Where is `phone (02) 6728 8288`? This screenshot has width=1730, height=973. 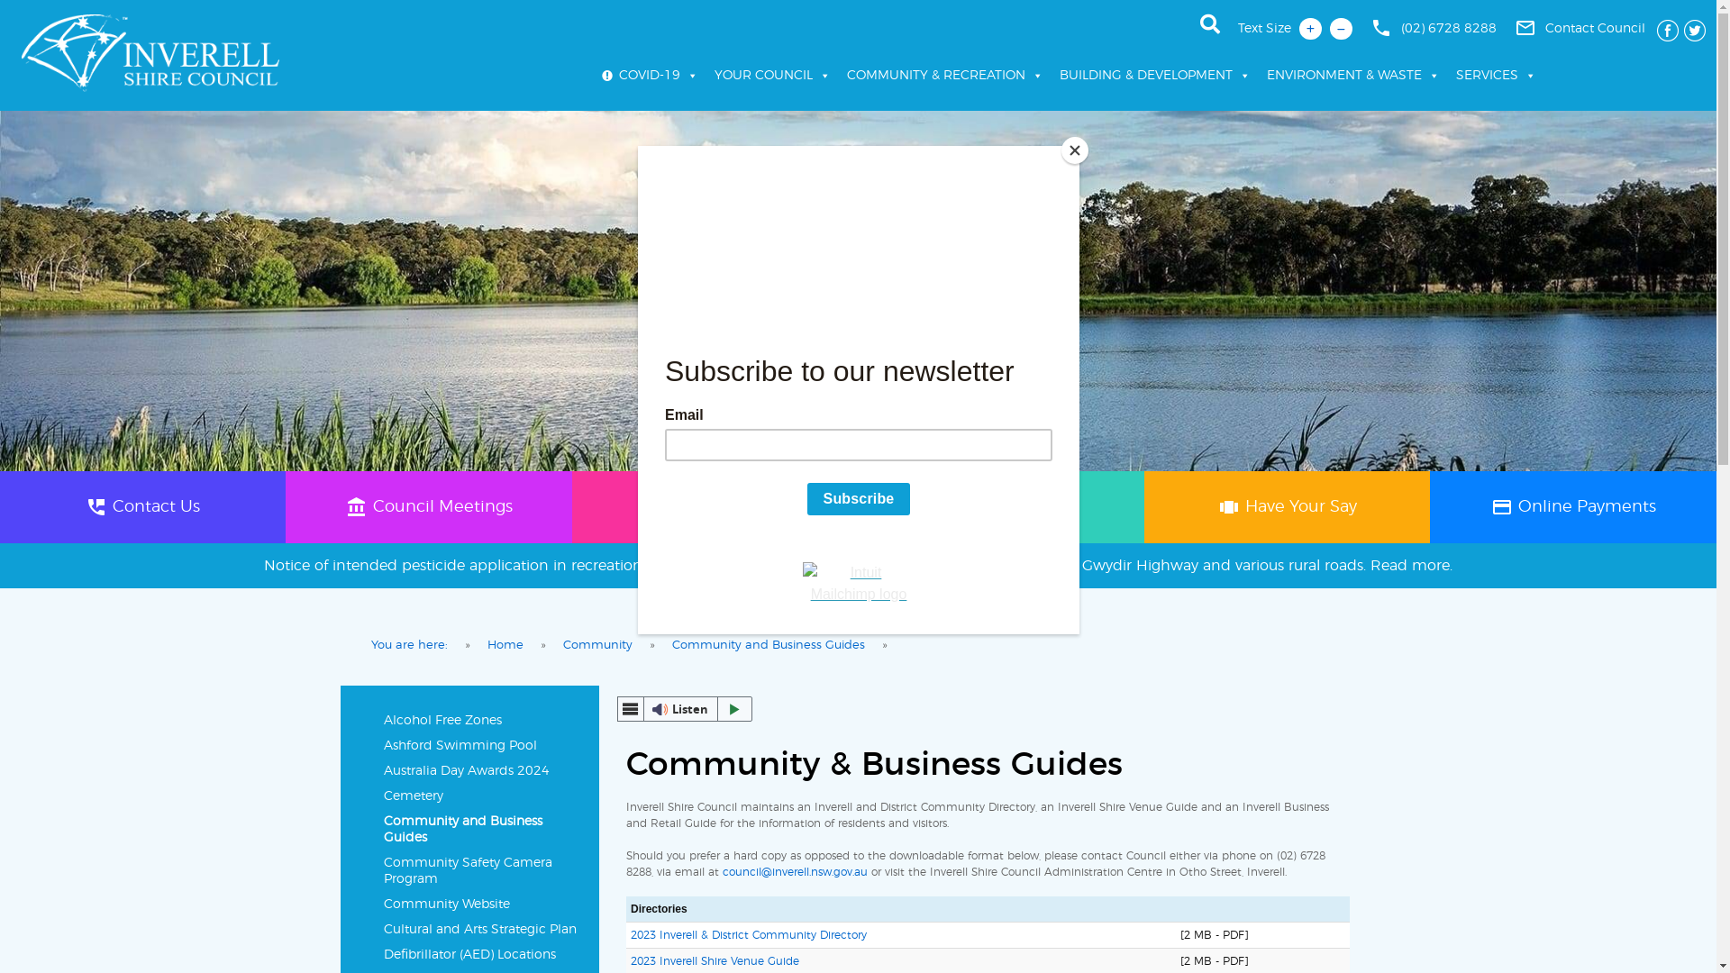
phone (02) 6728 8288 is located at coordinates (1434, 29).